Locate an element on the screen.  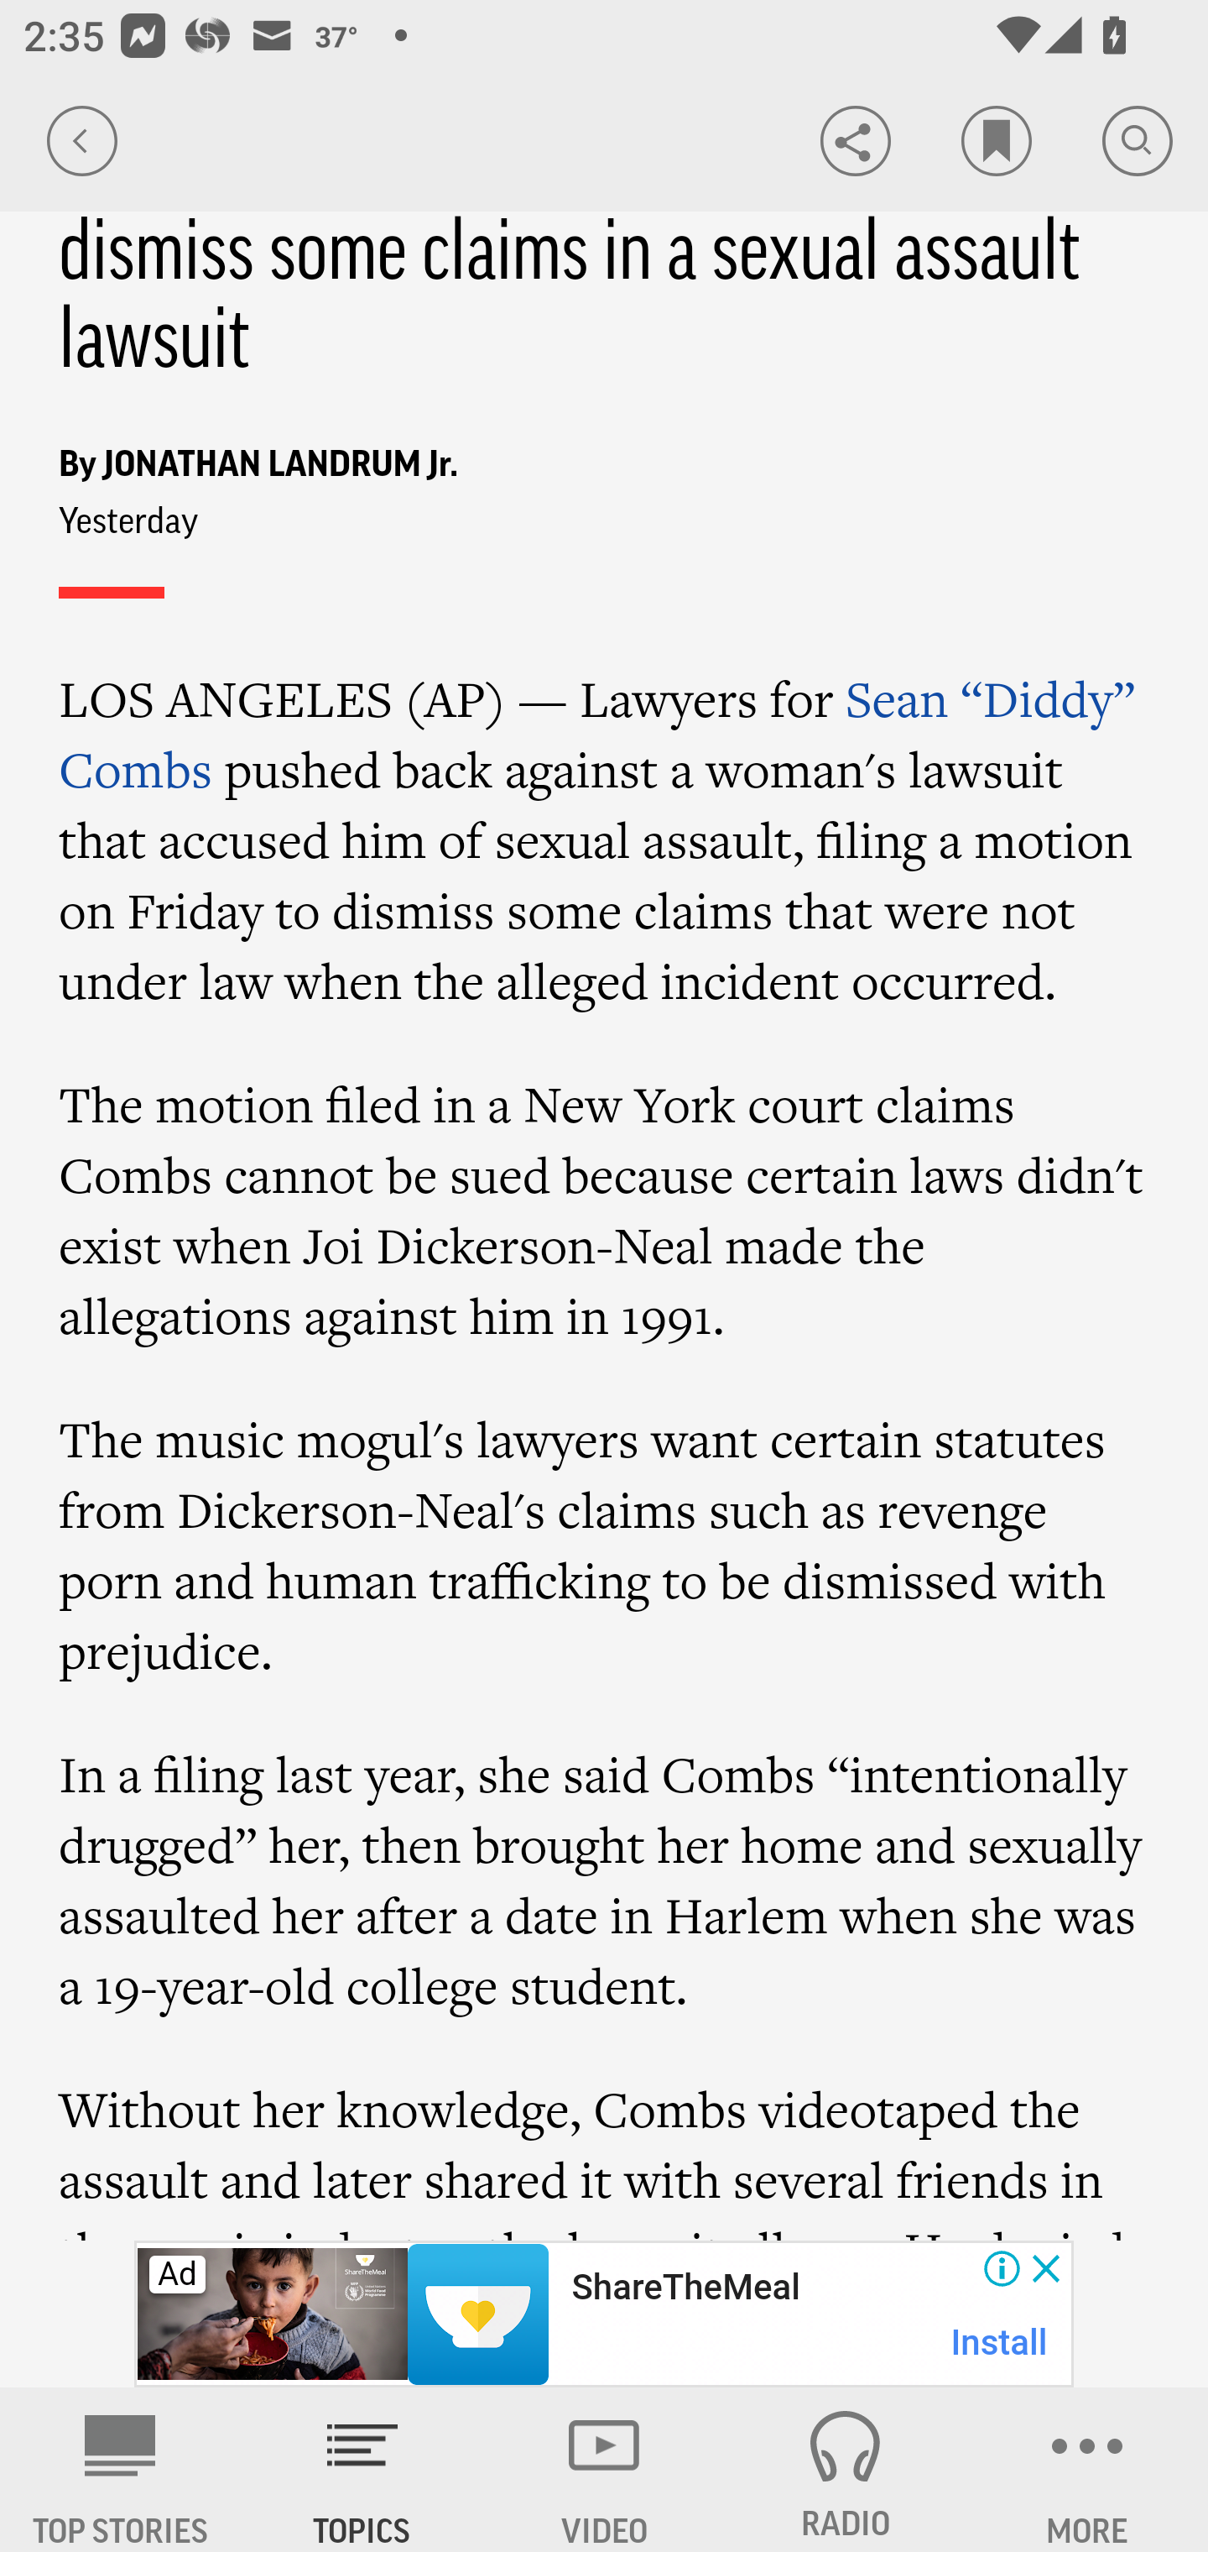
ShareTheMeal is located at coordinates (685, 2288).